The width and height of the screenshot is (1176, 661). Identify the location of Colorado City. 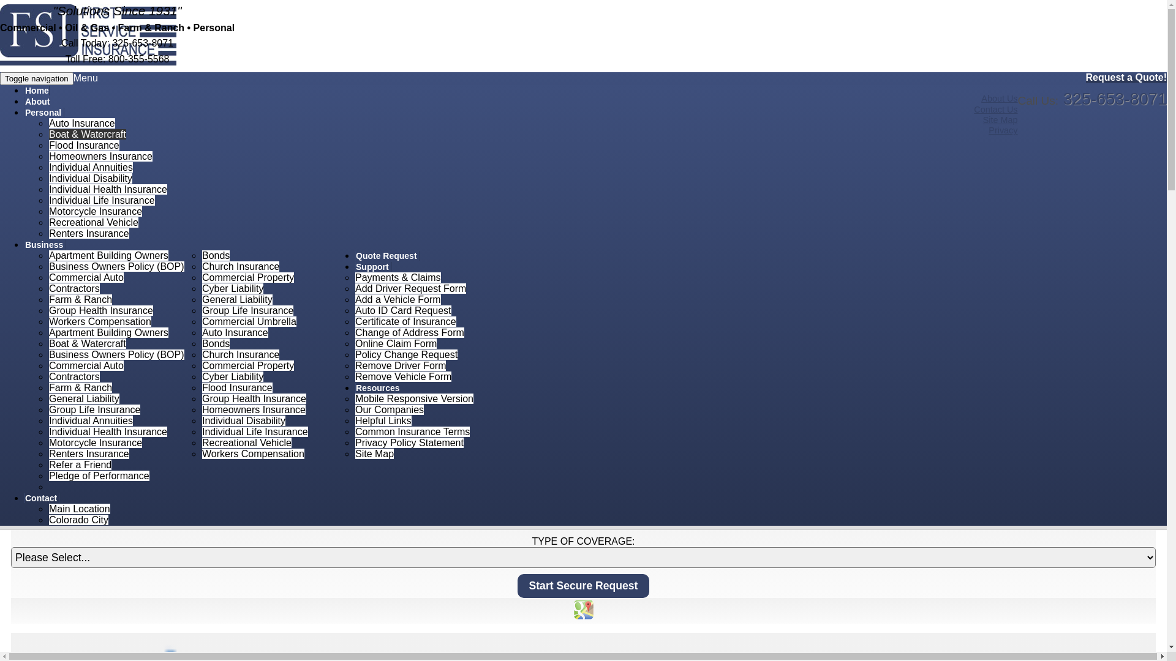
(78, 520).